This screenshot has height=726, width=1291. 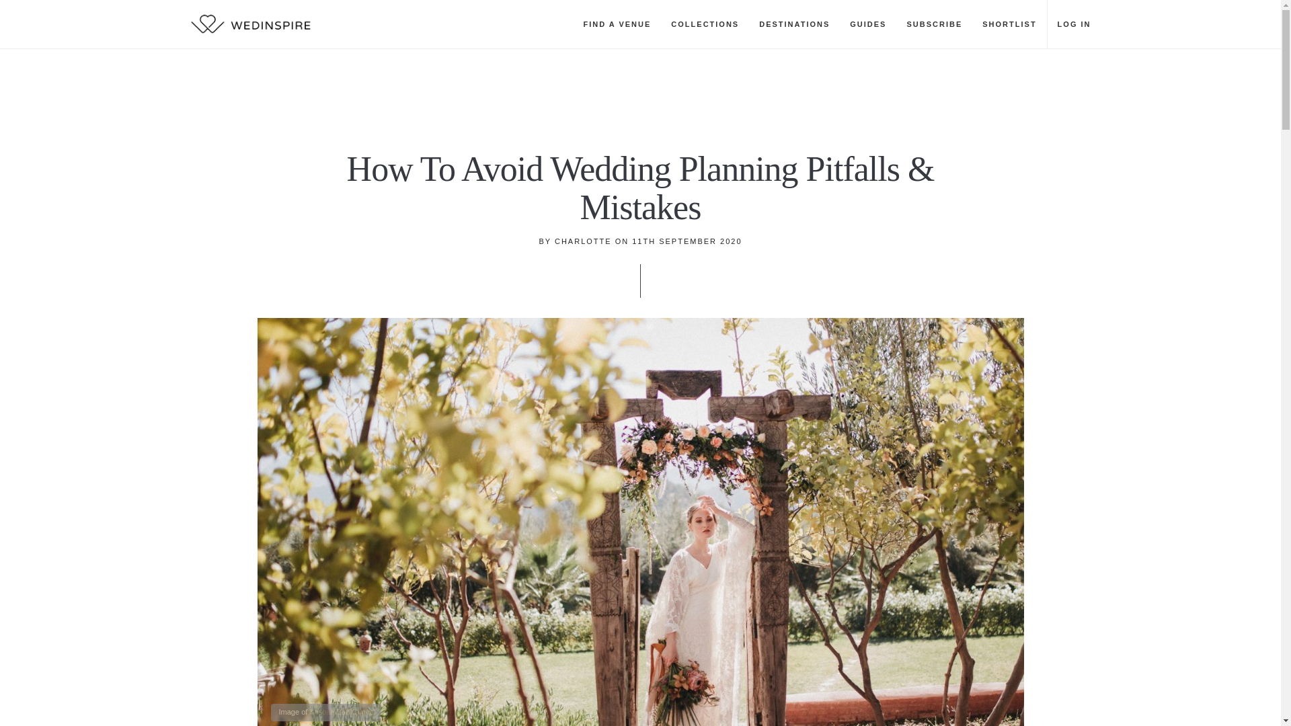 I want to click on Kasbah Bab Ourika, so click(x=341, y=711).